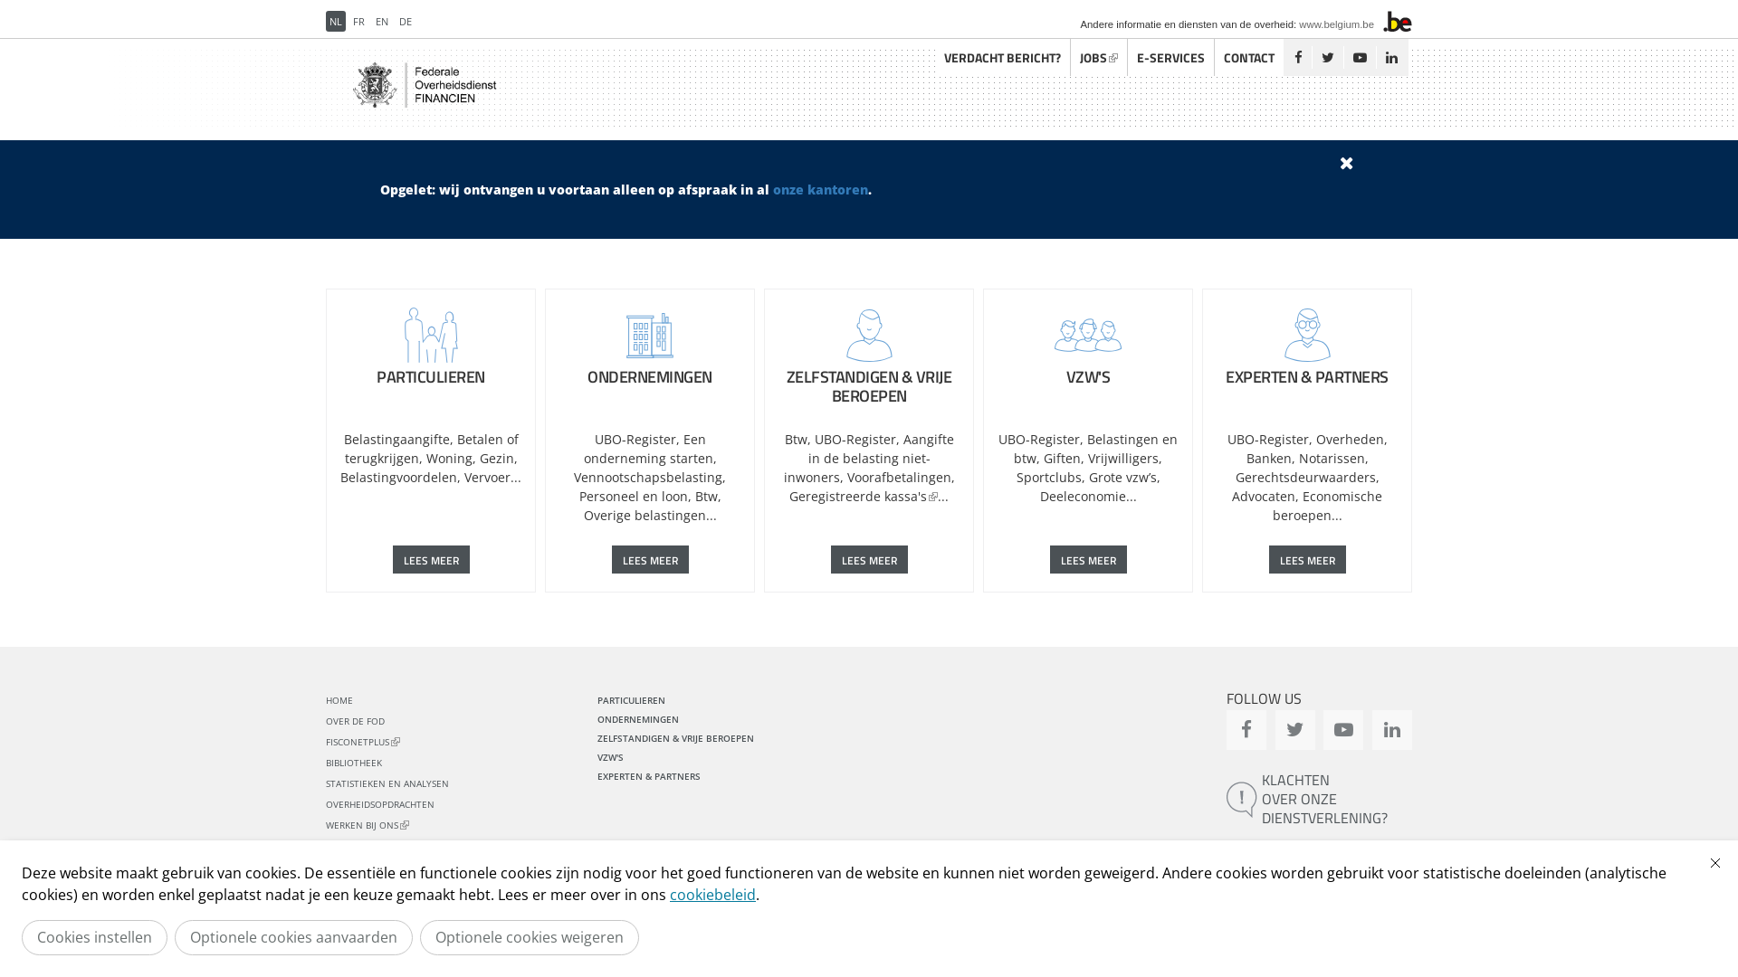 The height and width of the screenshot is (977, 1738). Describe the element at coordinates (1307, 559) in the screenshot. I see `LEES MEER` at that location.